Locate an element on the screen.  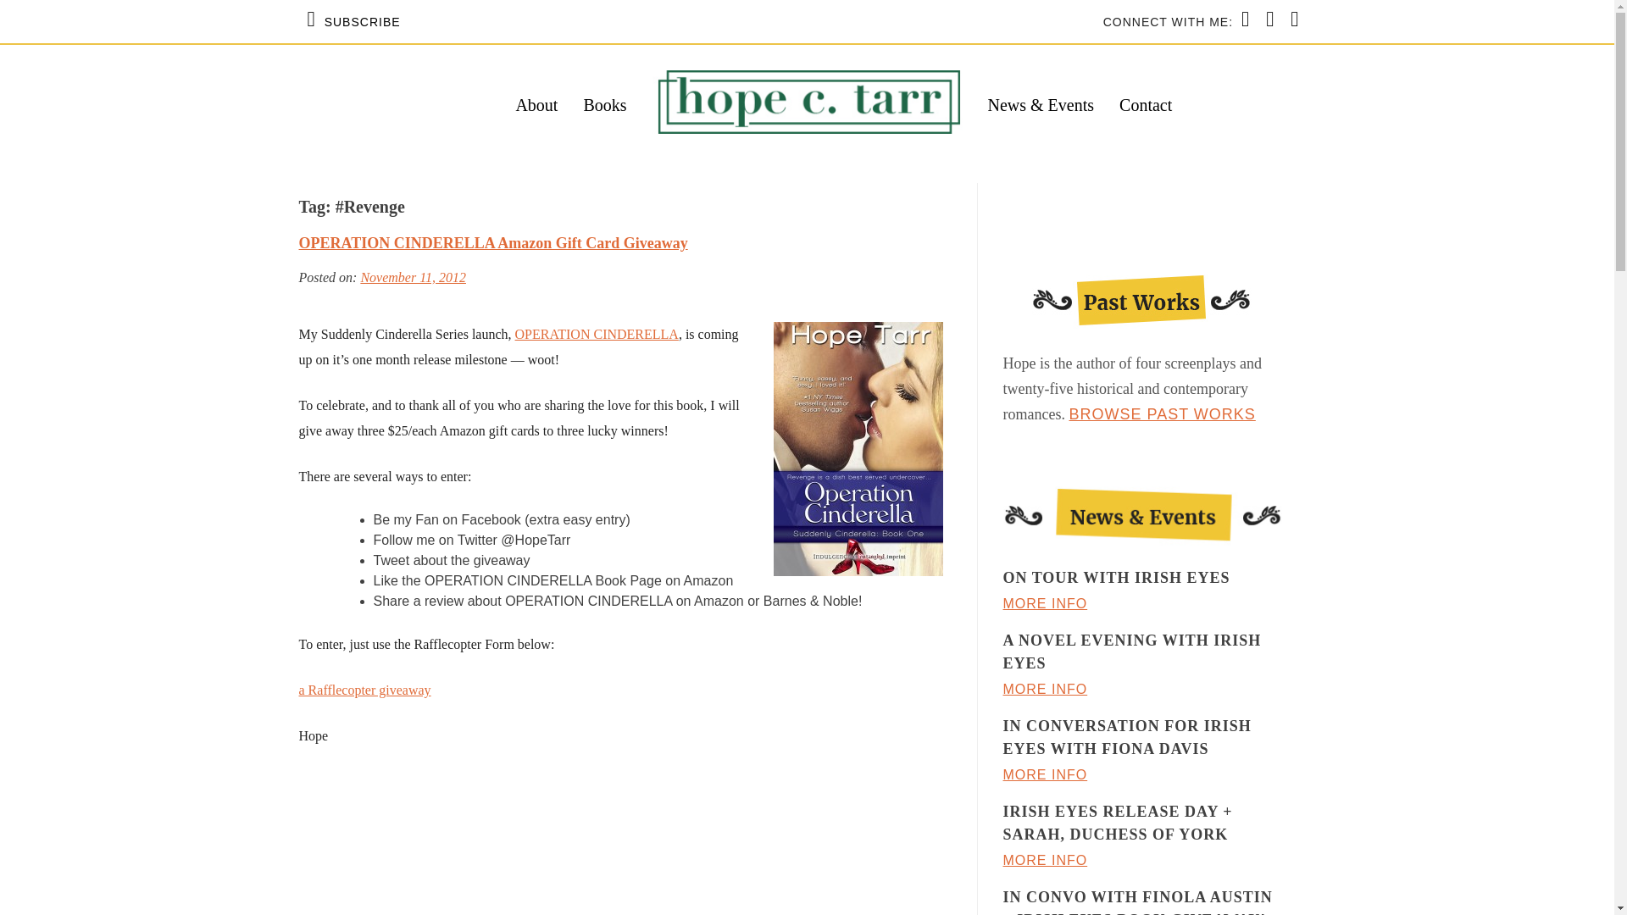
Books is located at coordinates (605, 105).